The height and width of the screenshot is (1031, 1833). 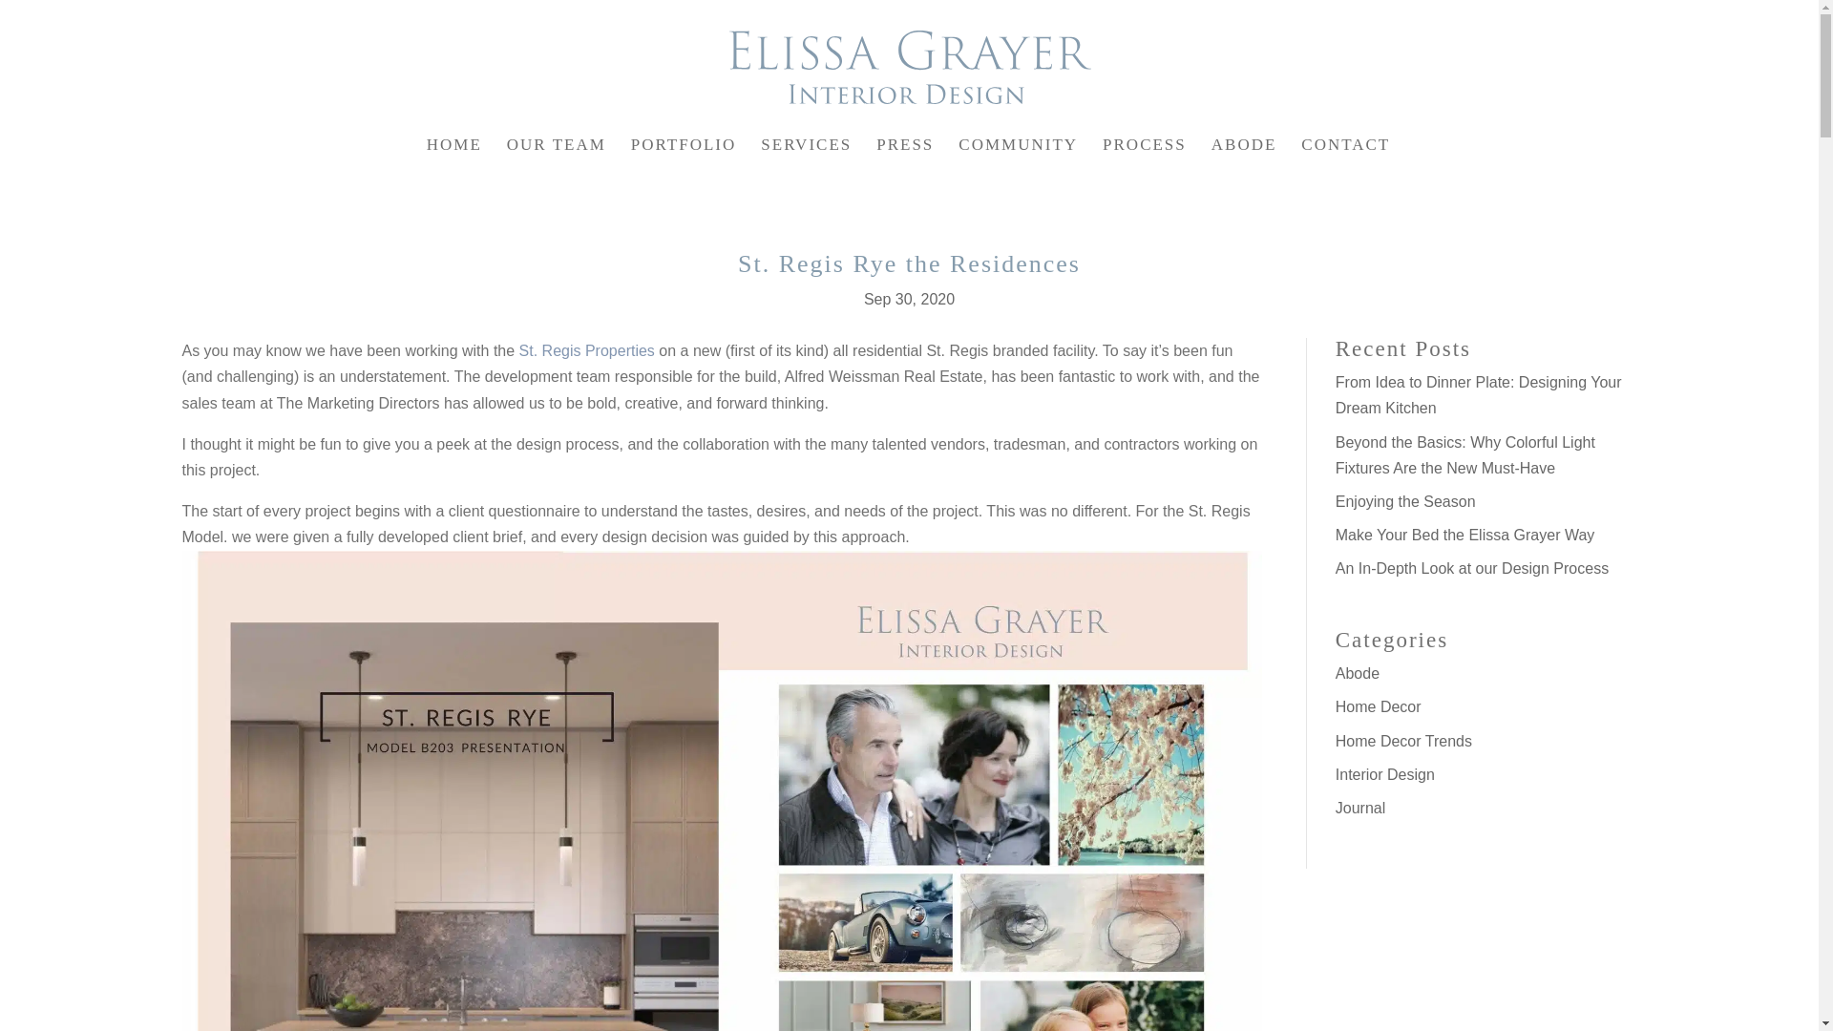 I want to click on Abode, so click(x=1358, y=672).